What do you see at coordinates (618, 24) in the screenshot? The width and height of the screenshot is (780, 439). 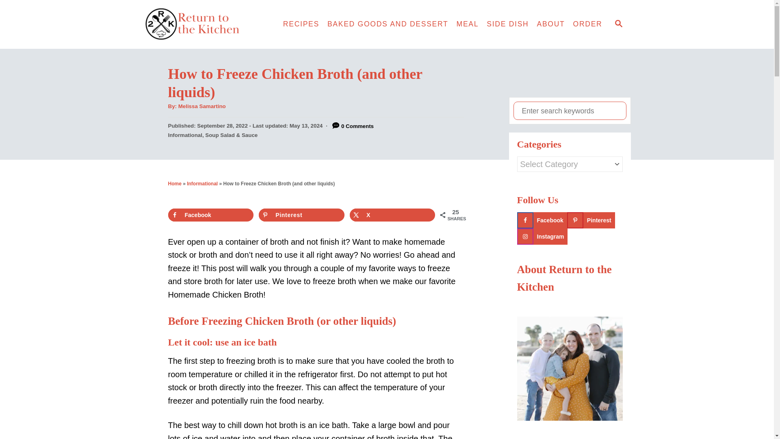 I see `SEARCH` at bounding box center [618, 24].